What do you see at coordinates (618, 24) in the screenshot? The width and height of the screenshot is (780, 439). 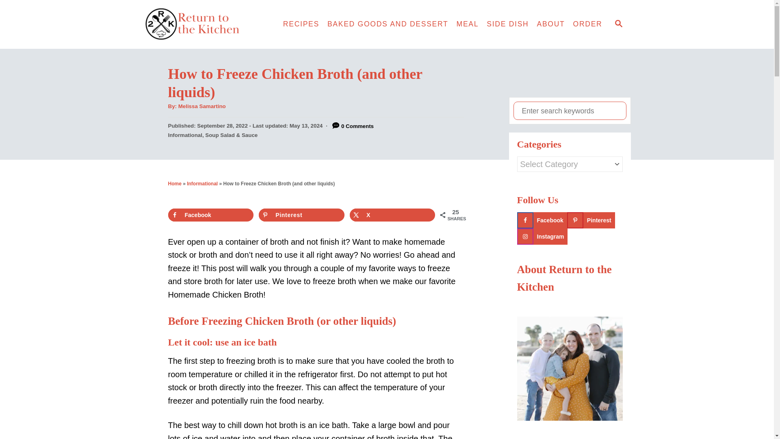 I see `SEARCH` at bounding box center [618, 24].